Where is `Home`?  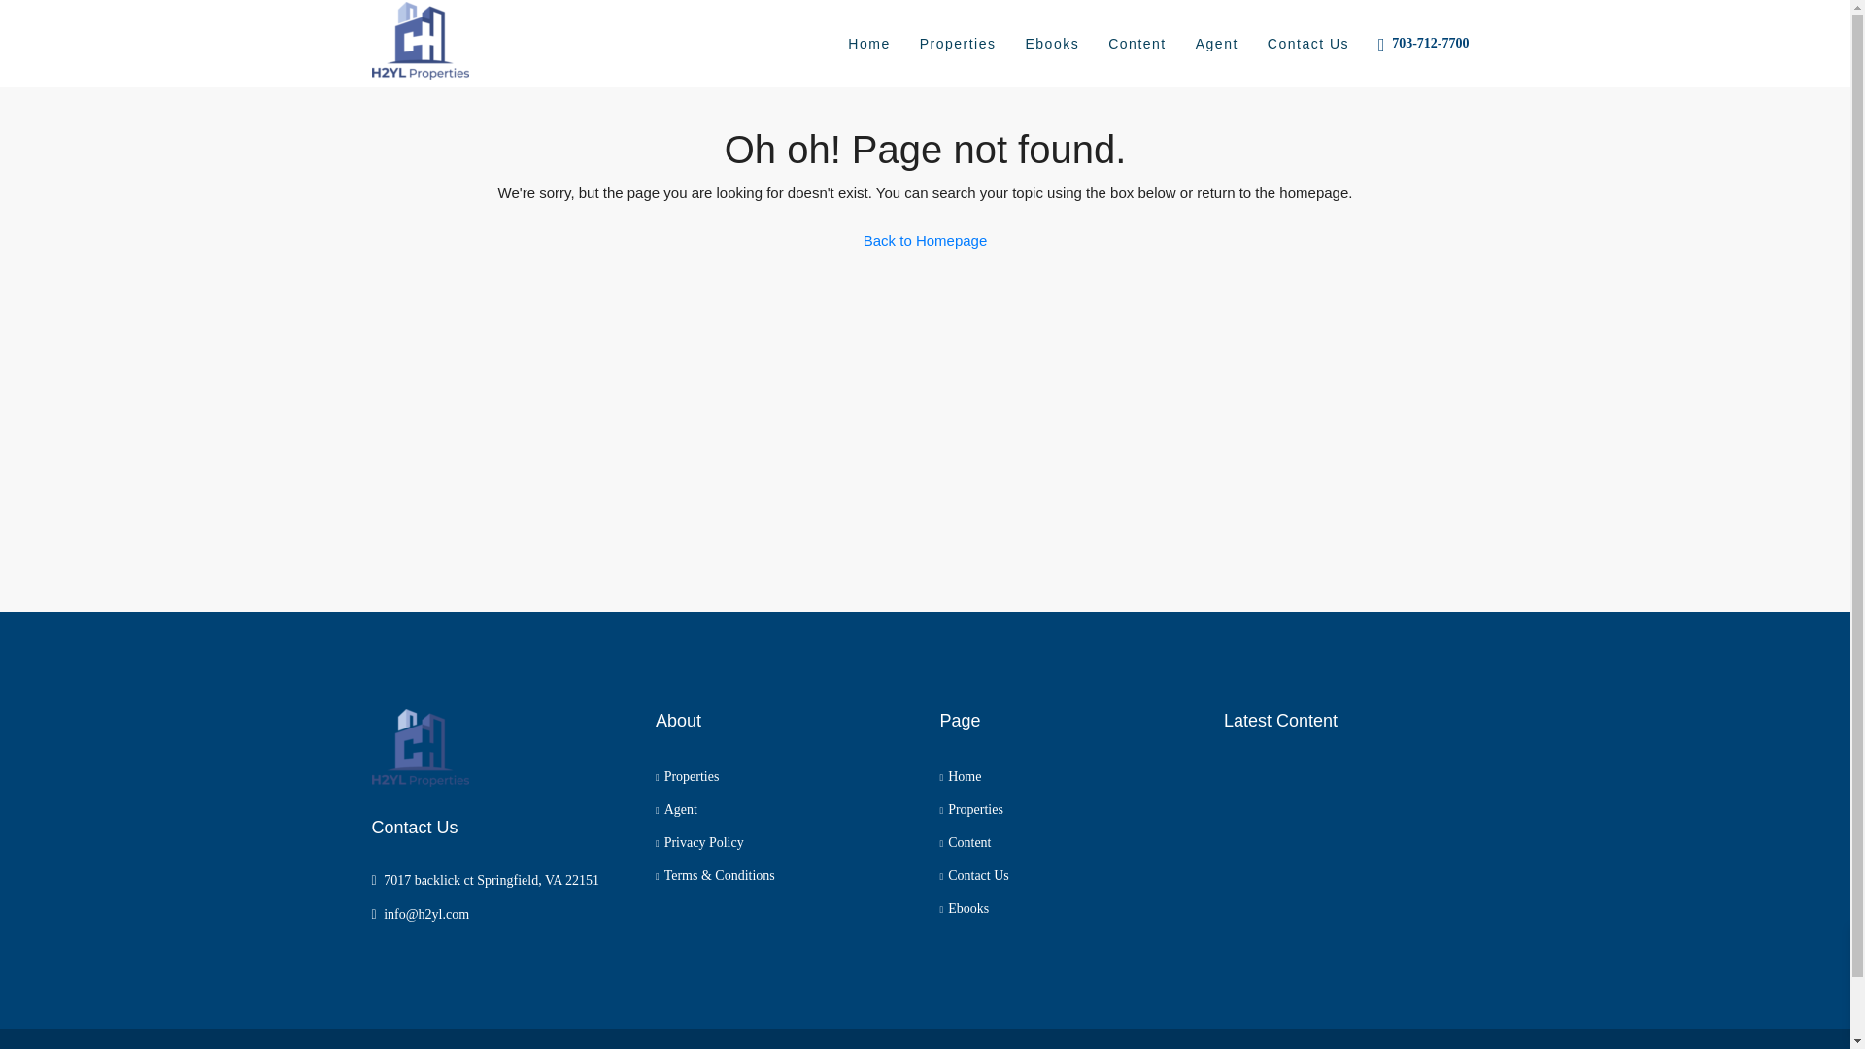 Home is located at coordinates (961, 775).